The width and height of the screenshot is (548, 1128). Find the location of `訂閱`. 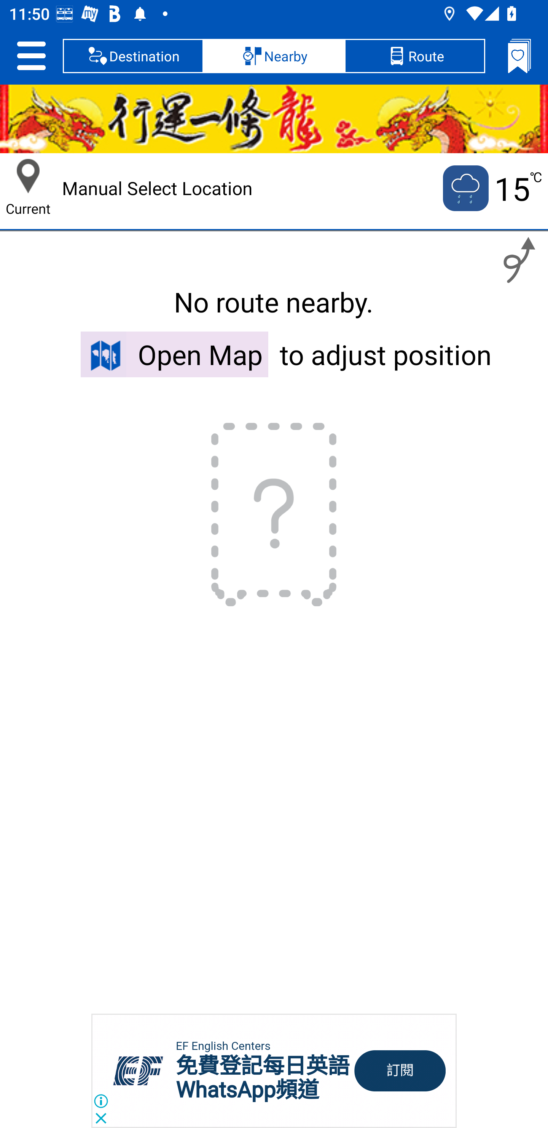

訂閱 is located at coordinates (400, 1071).